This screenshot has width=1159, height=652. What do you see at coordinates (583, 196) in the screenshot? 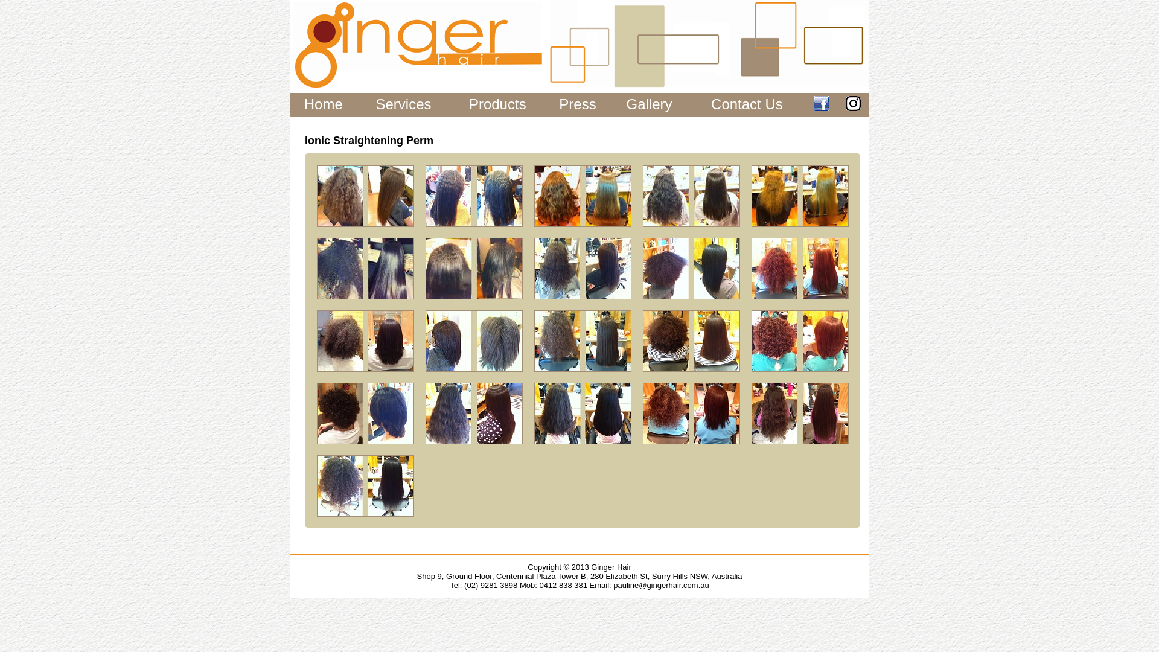
I see `Client 2 - Before & After` at bounding box center [583, 196].